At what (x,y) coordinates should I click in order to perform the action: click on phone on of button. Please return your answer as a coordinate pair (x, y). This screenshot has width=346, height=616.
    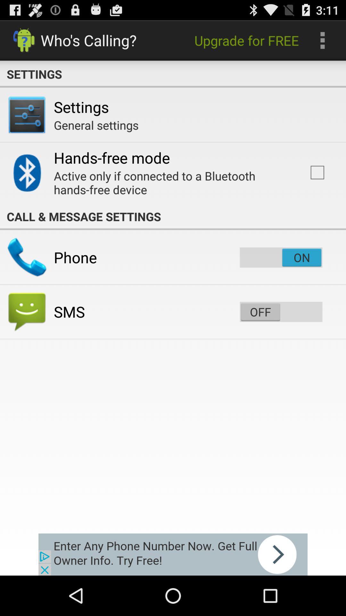
    Looking at the image, I should click on (281, 257).